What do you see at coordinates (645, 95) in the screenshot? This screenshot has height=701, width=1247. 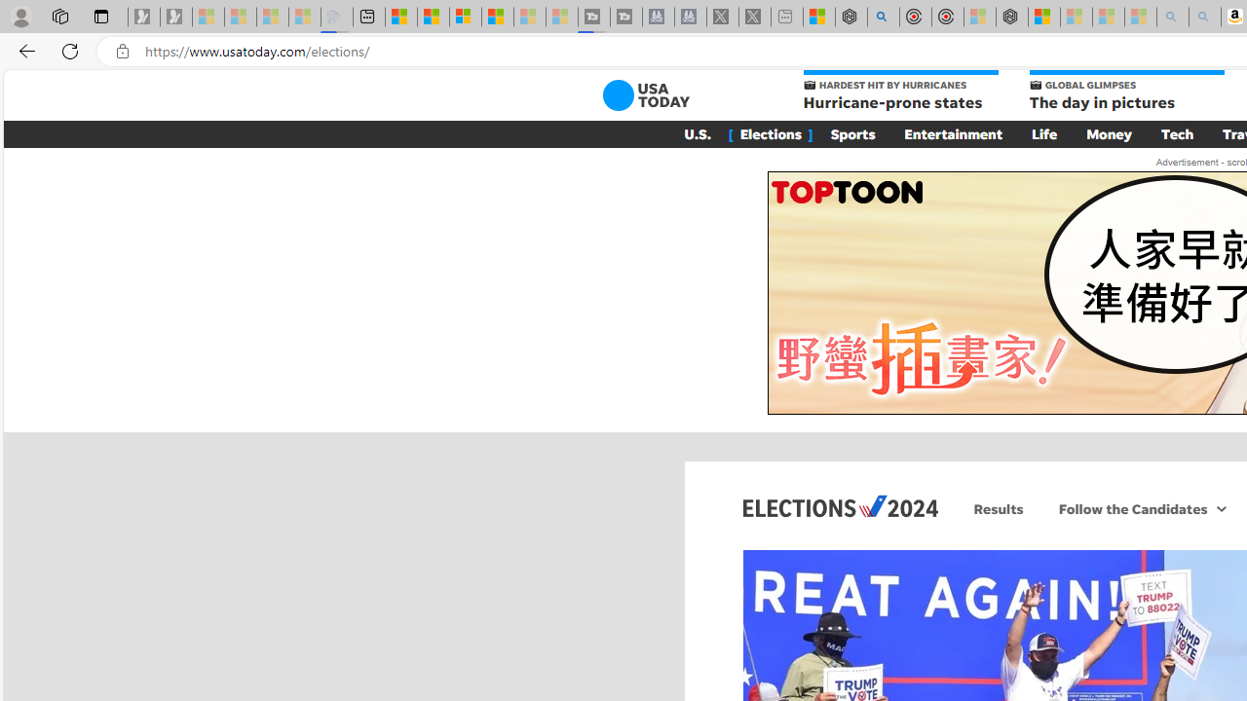 I see `USA TODAY` at bounding box center [645, 95].